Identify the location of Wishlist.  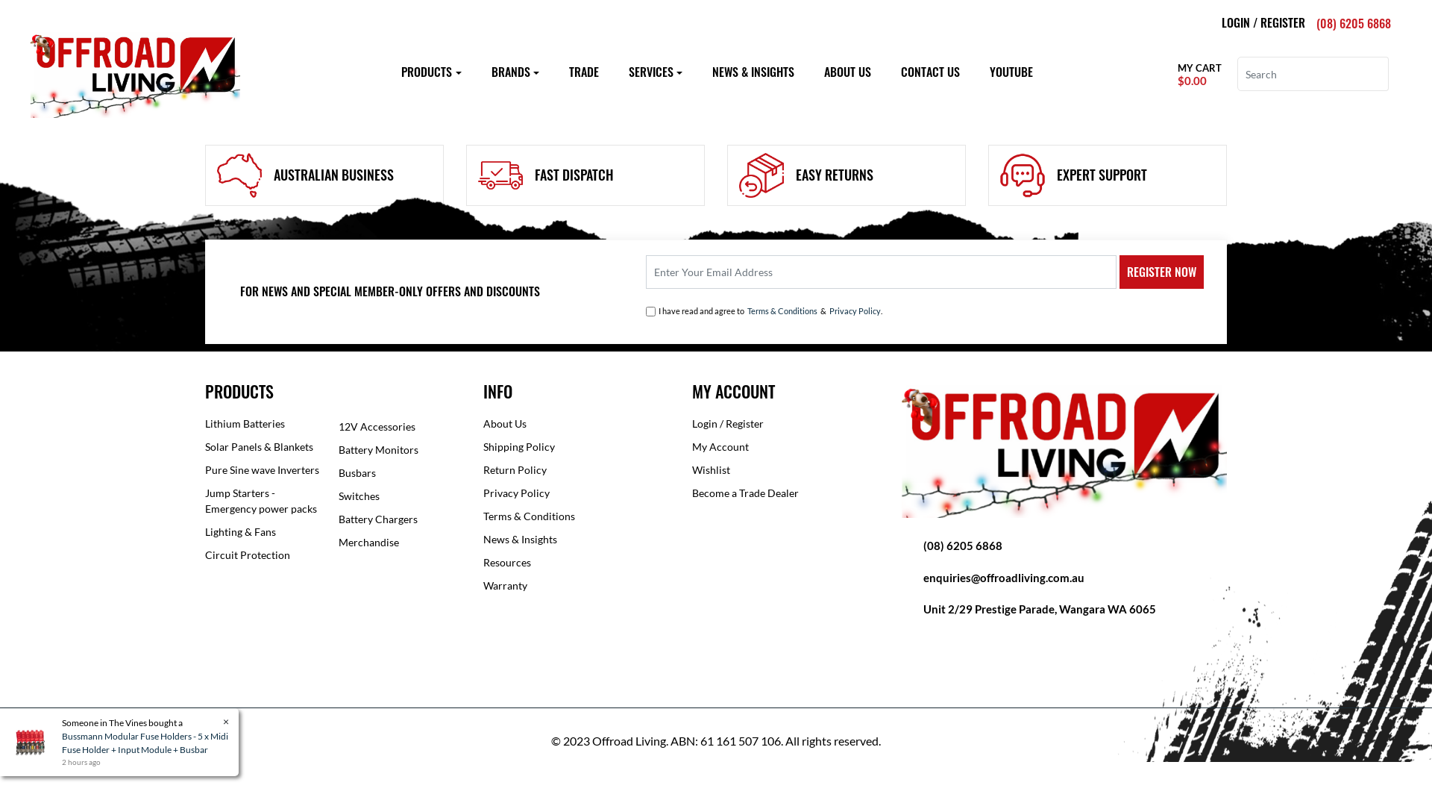
(785, 470).